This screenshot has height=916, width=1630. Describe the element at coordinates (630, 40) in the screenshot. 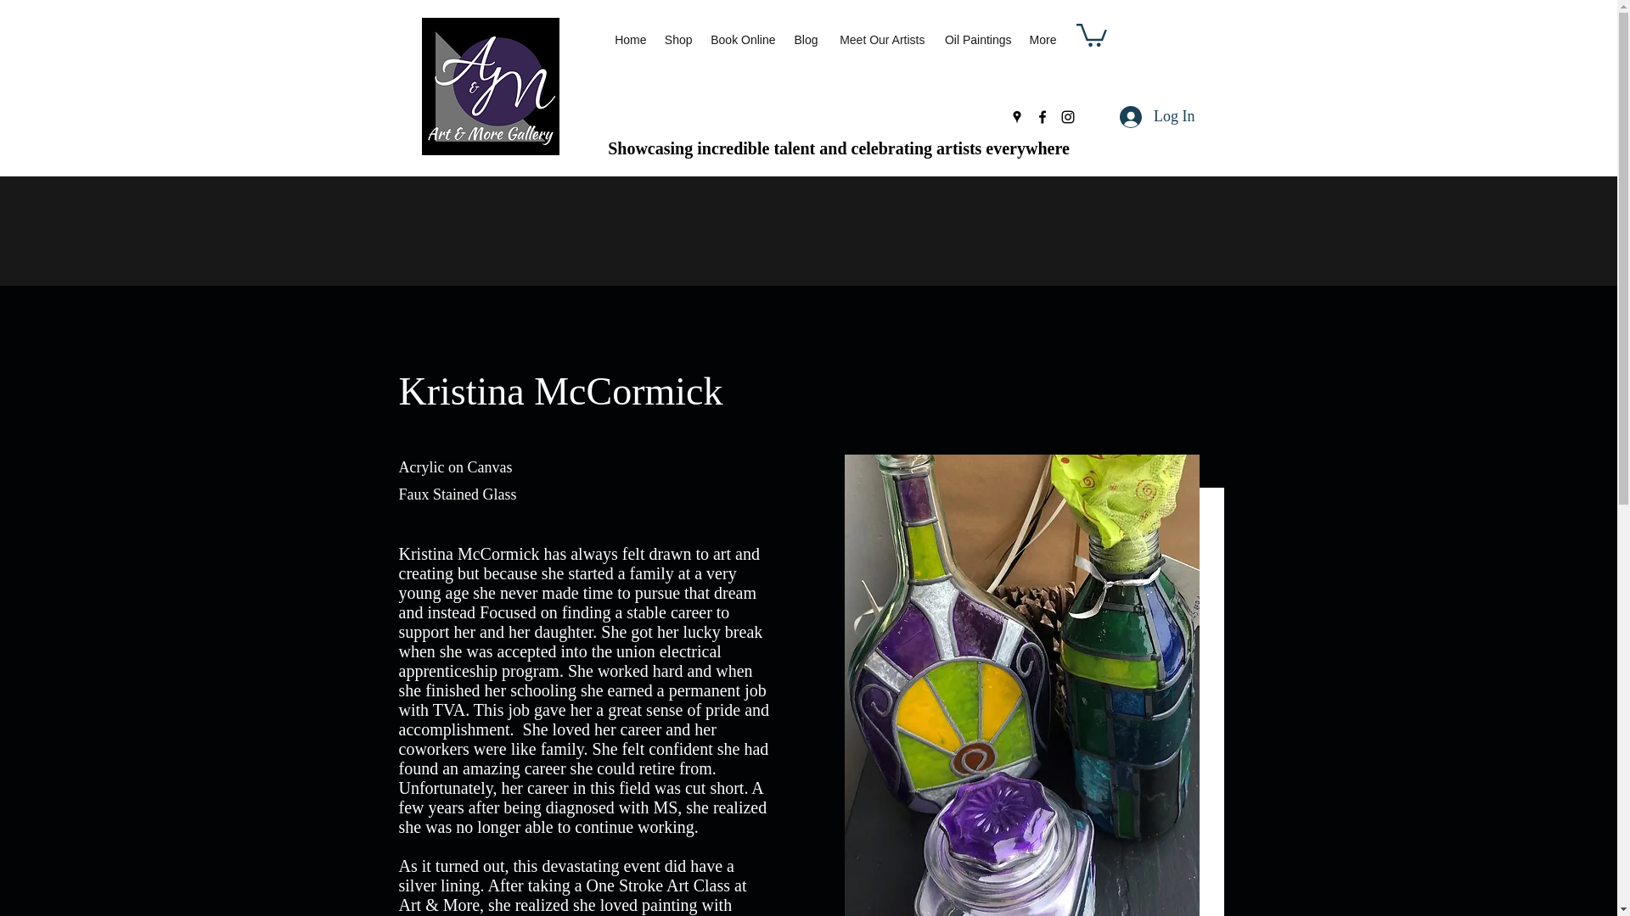

I see `Home` at that location.